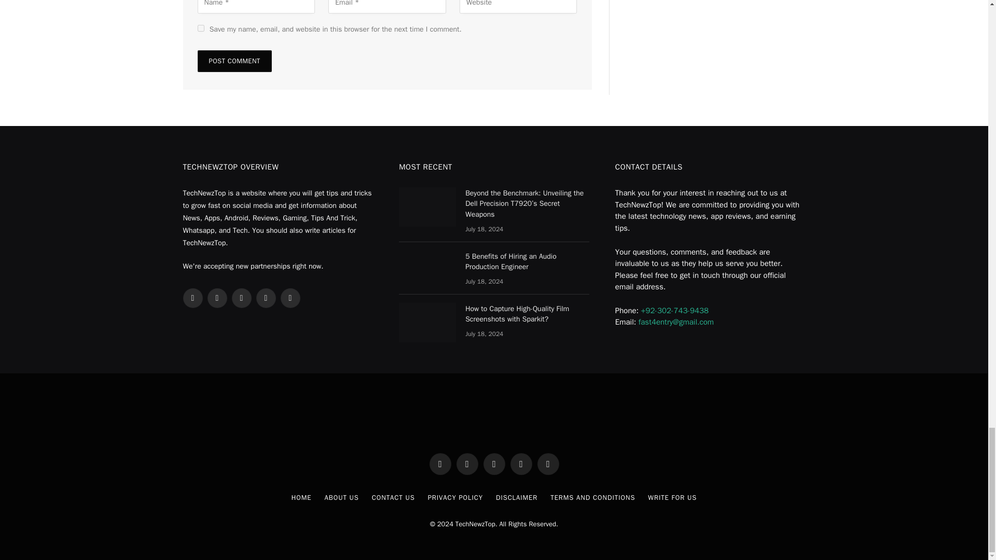  Describe the element at coordinates (234, 61) in the screenshot. I see `Post Comment` at that location.